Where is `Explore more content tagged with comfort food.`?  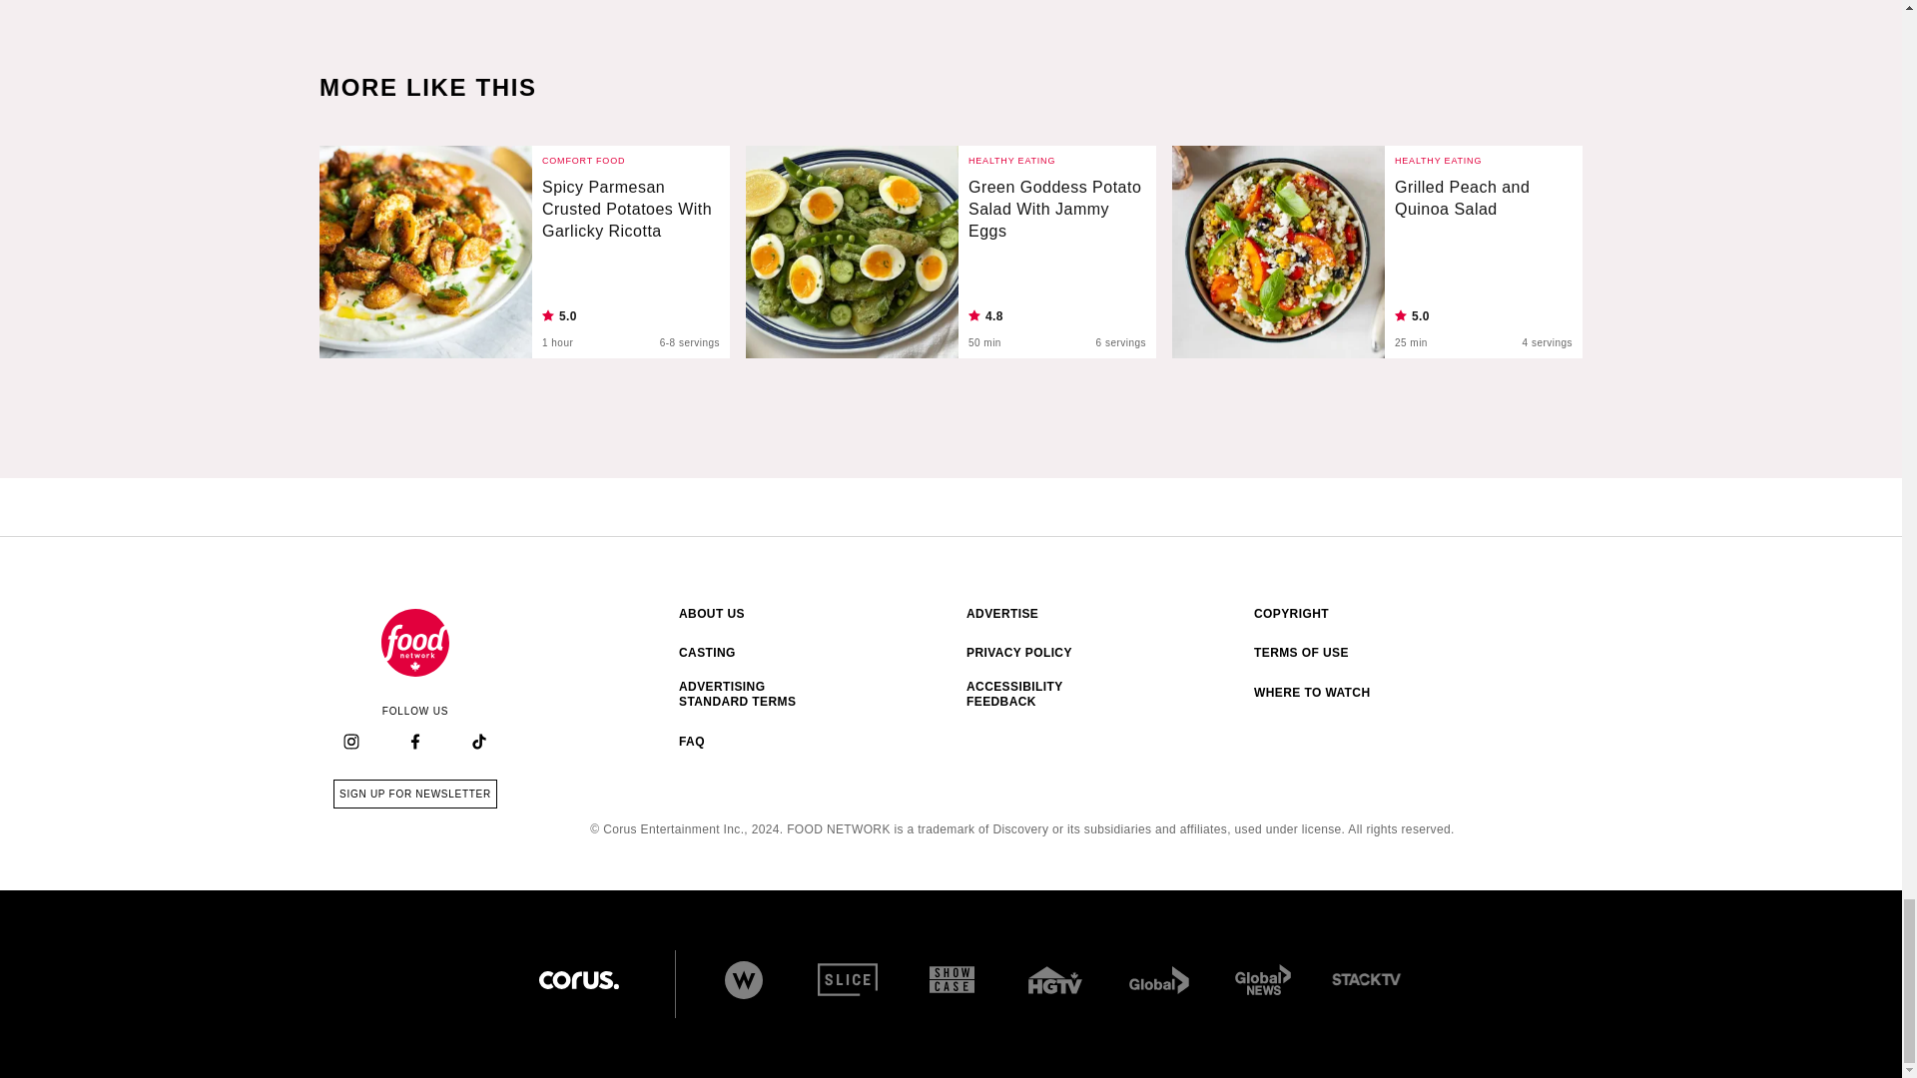
Explore more content tagged with comfort food. is located at coordinates (583, 160).